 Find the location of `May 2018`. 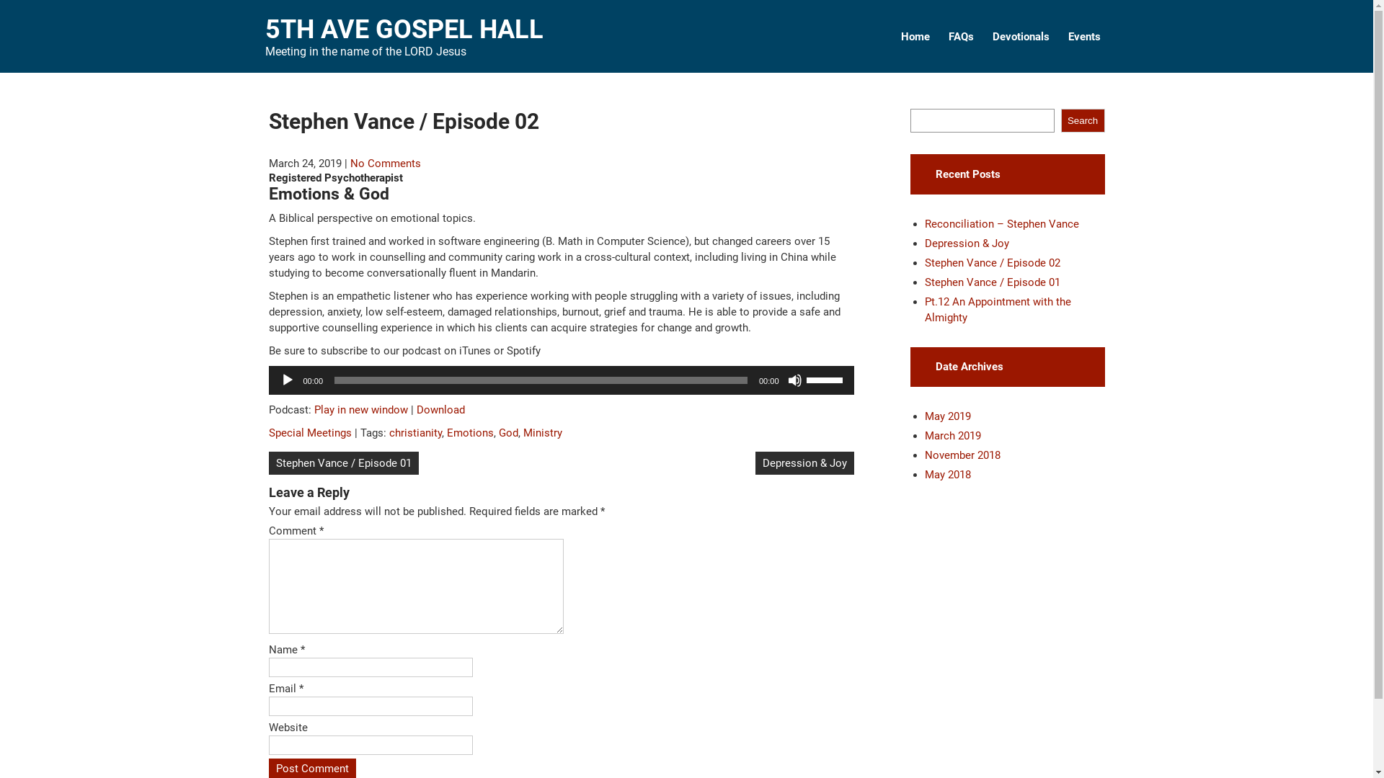

May 2018 is located at coordinates (947, 475).